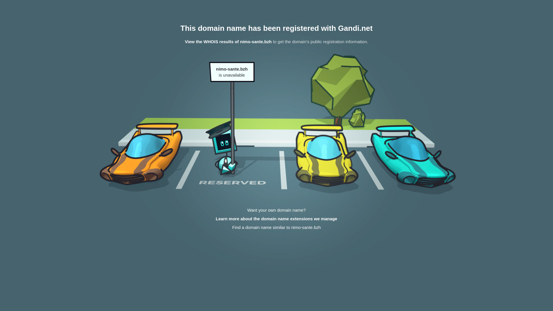  Describe the element at coordinates (228, 41) in the screenshot. I see `View the WHOIS results of nimo-sante.bzh` at that location.